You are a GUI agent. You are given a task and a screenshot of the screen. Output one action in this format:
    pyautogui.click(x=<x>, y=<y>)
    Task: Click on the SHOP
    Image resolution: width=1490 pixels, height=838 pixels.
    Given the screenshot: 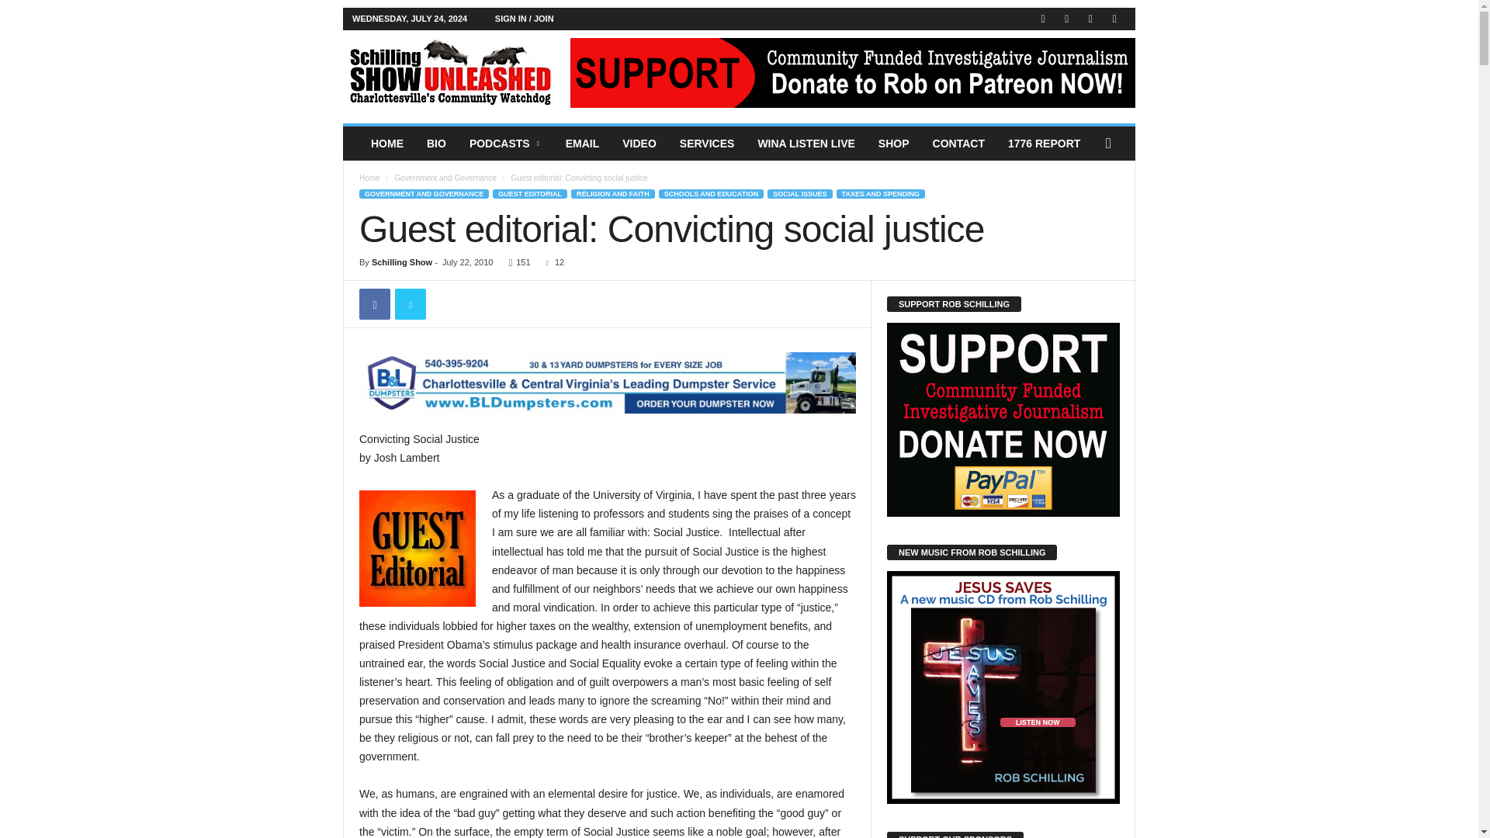 What is the action you would take?
    pyautogui.click(x=894, y=144)
    